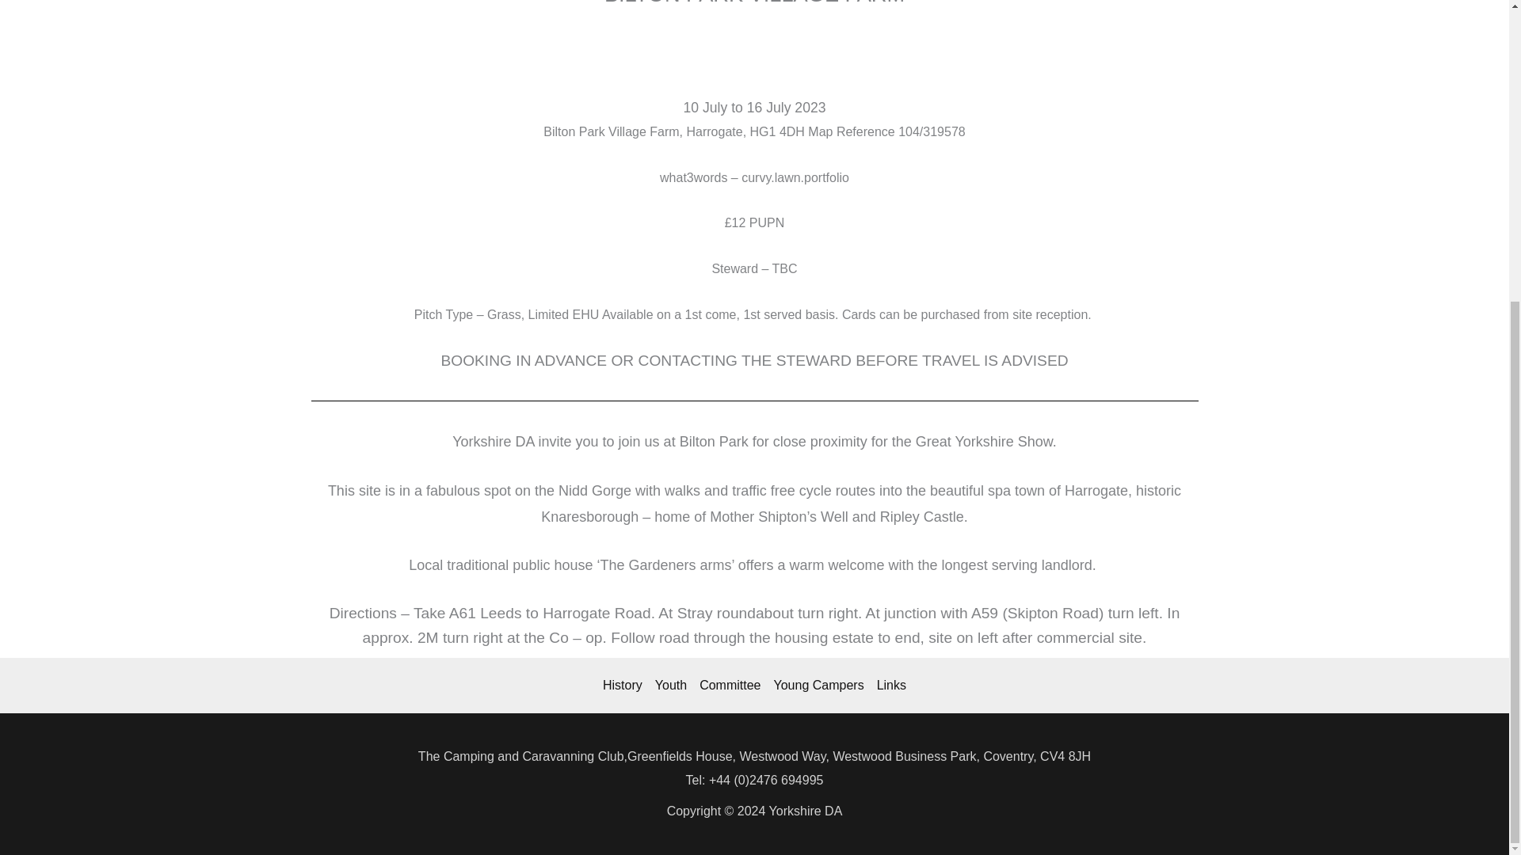 The image size is (1521, 855). Describe the element at coordinates (730, 686) in the screenshot. I see `Committee` at that location.